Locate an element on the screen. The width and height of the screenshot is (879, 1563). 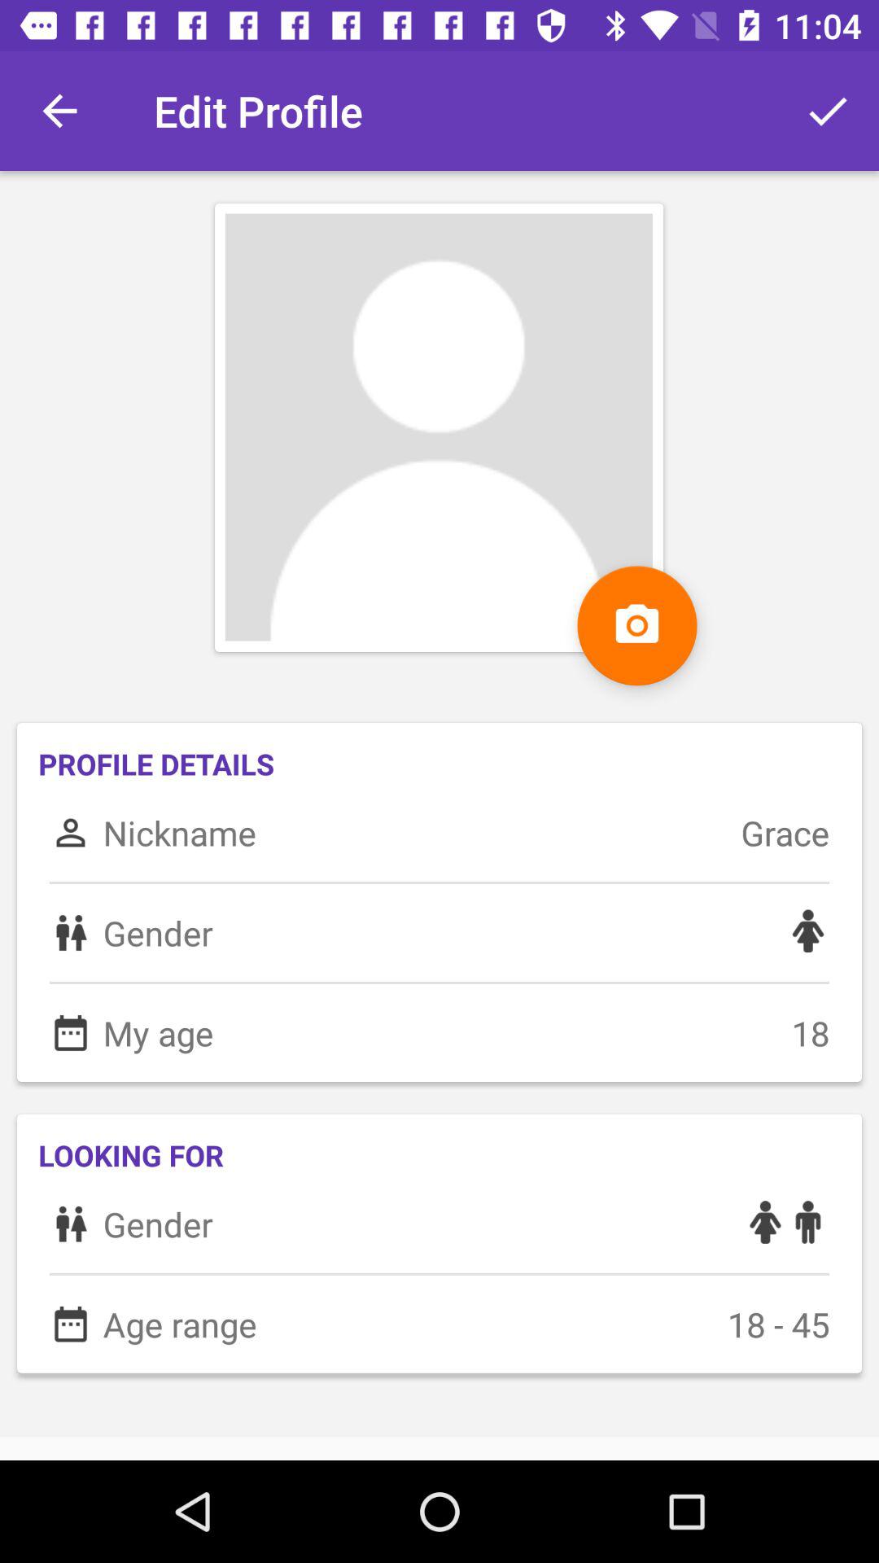
launch the item above the nickname is located at coordinates (636, 625).